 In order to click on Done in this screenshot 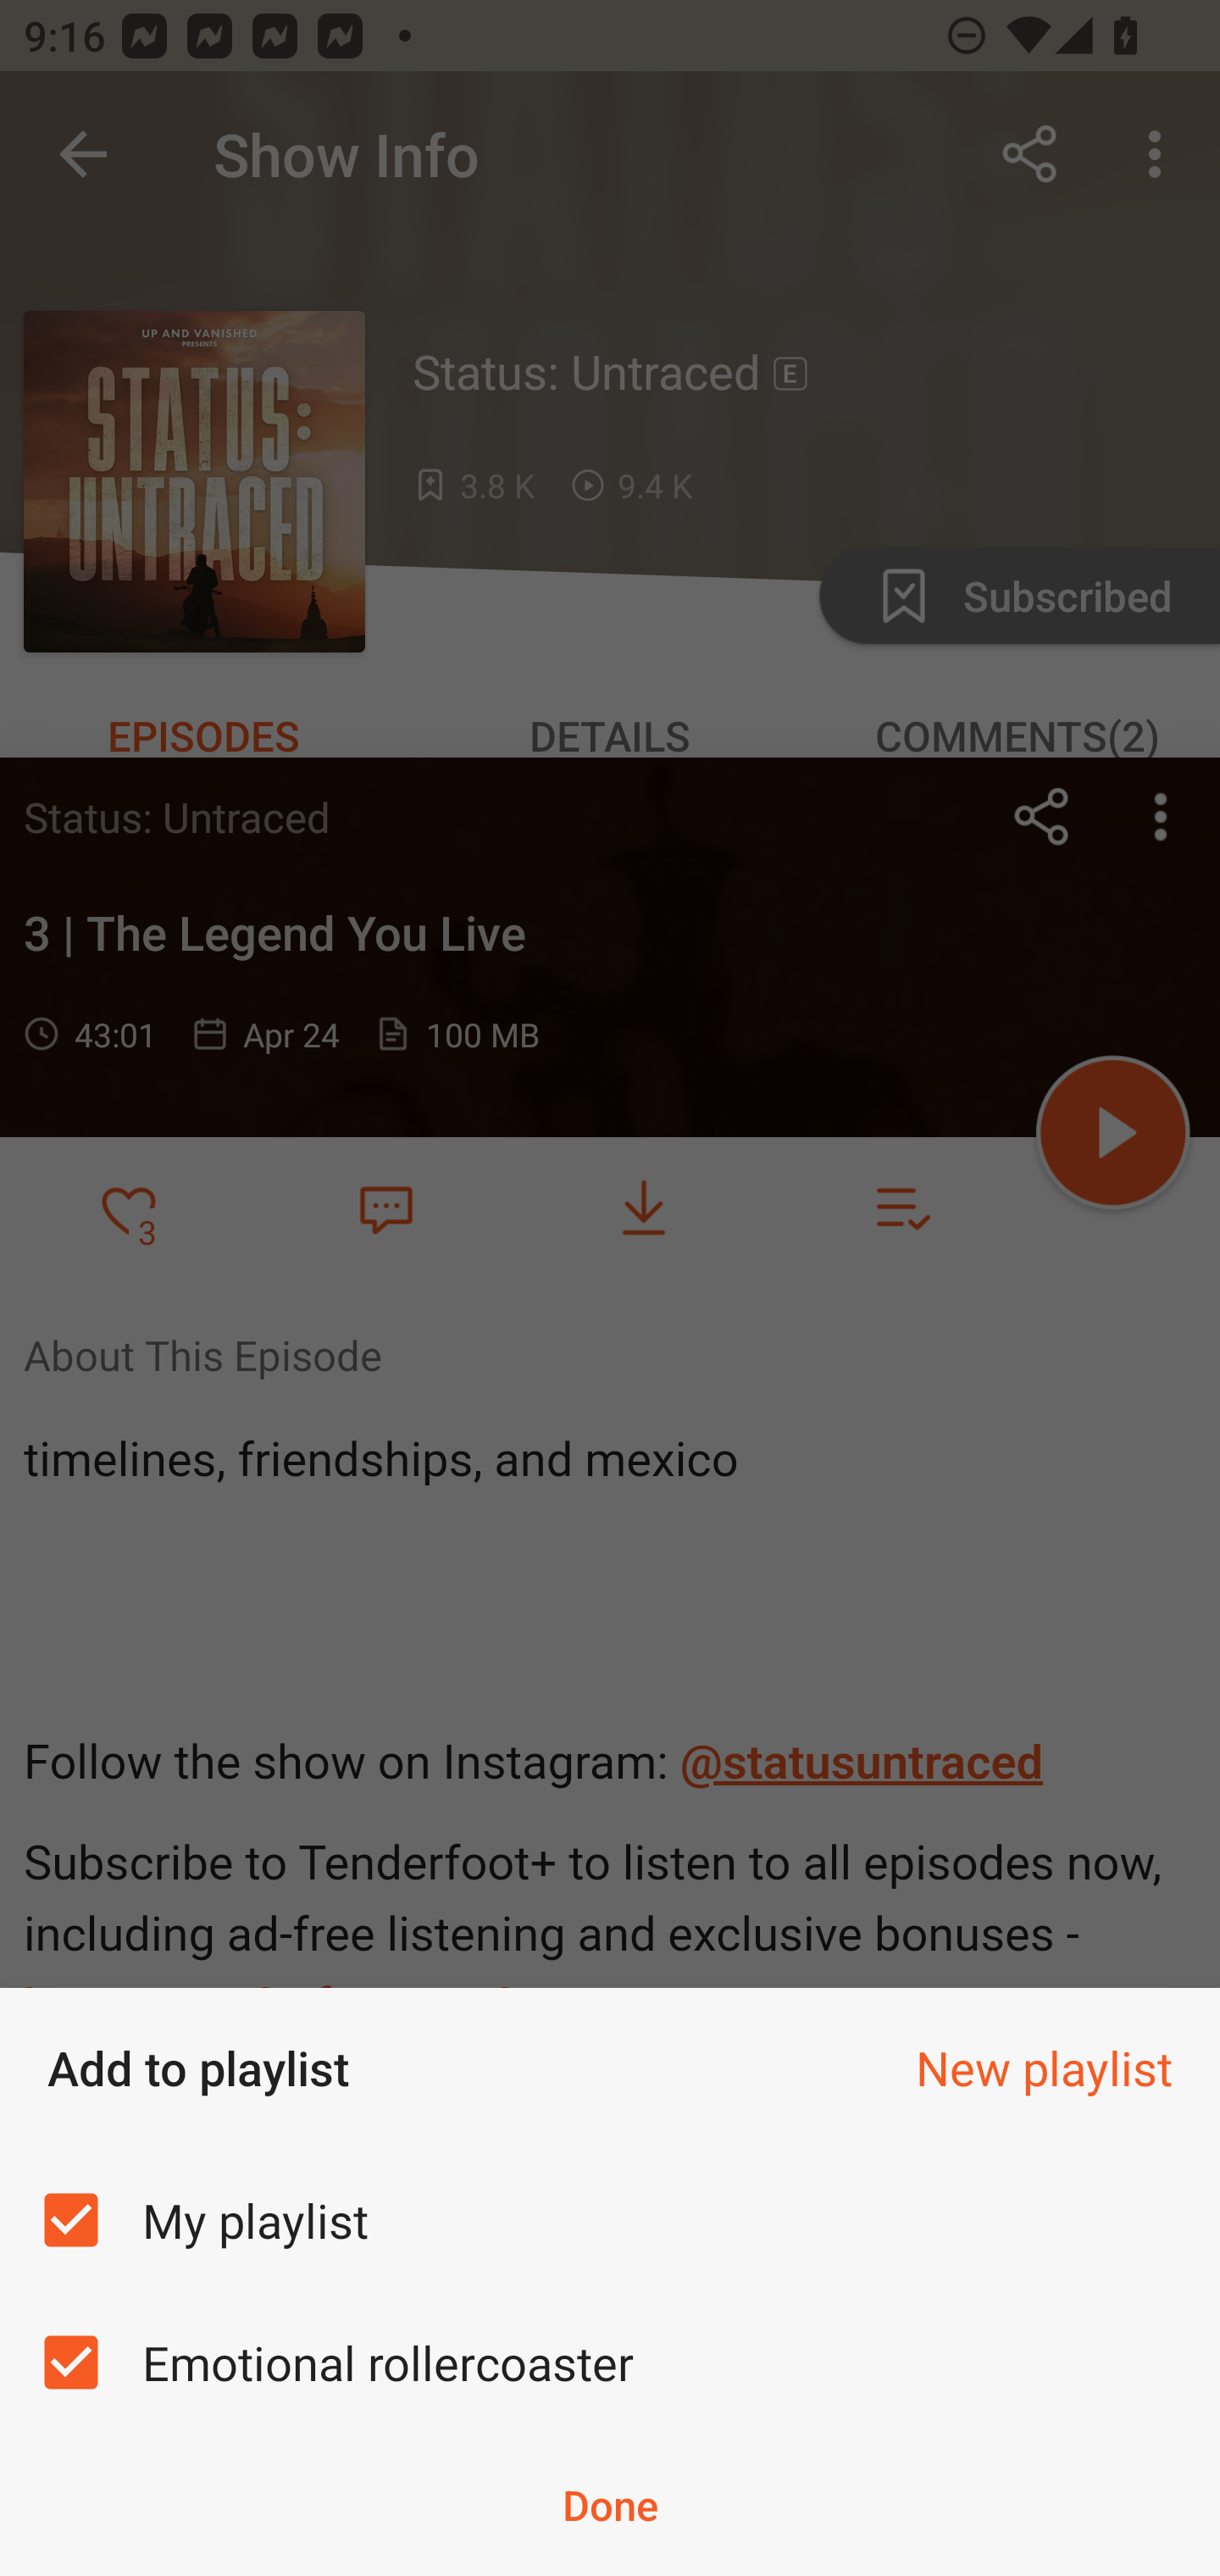, I will do `click(610, 2505)`.